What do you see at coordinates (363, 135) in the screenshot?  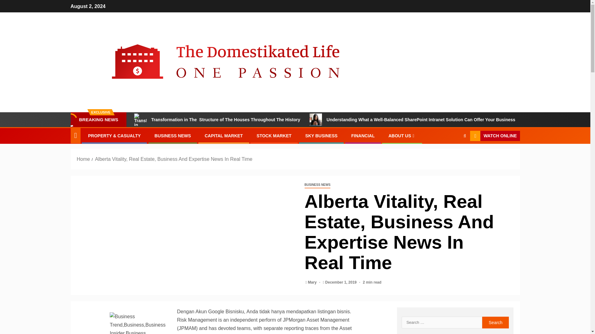 I see `FINANCIAL` at bounding box center [363, 135].